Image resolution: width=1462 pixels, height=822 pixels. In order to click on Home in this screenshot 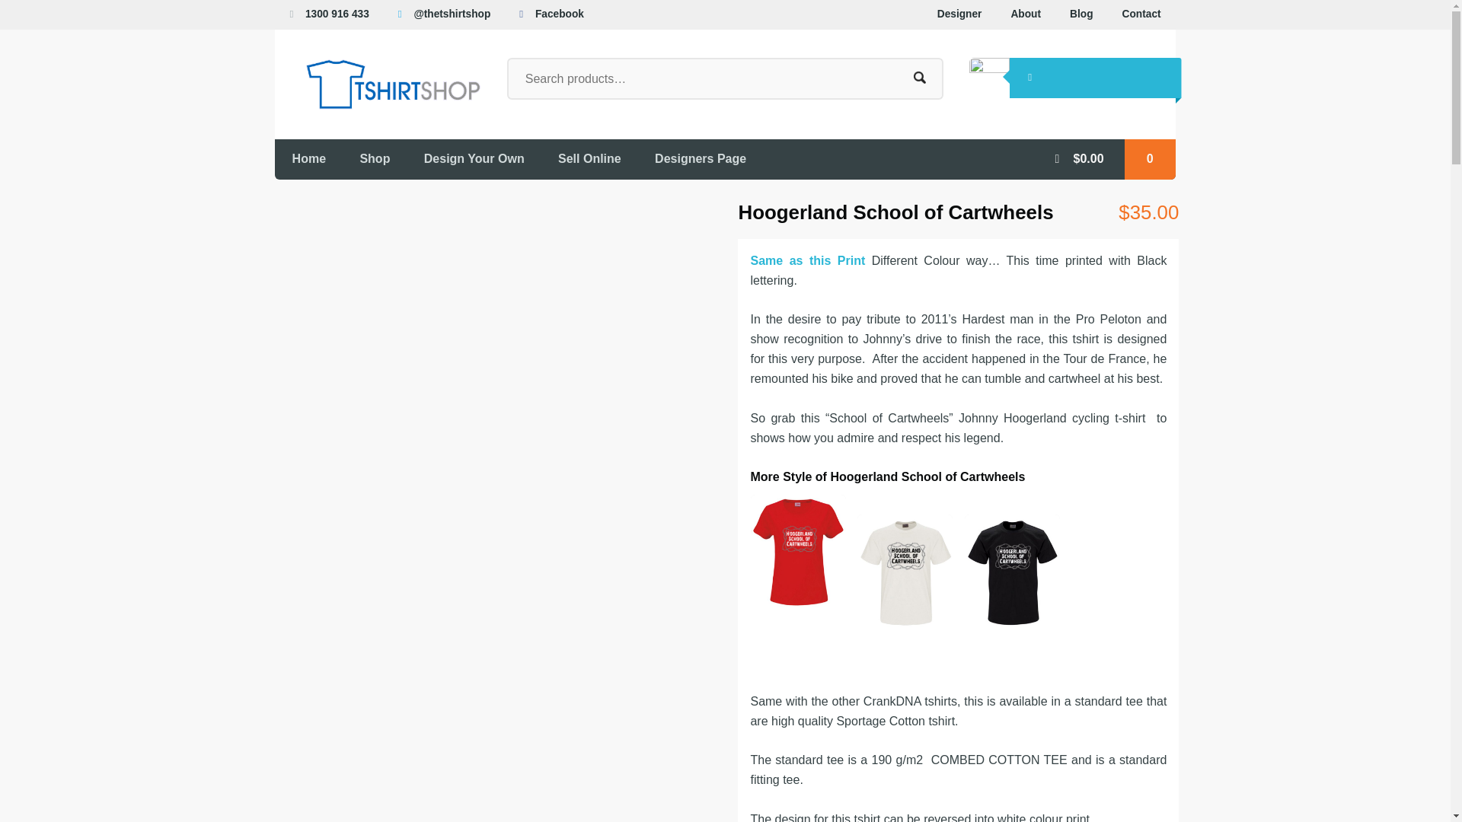, I will do `click(308, 159)`.